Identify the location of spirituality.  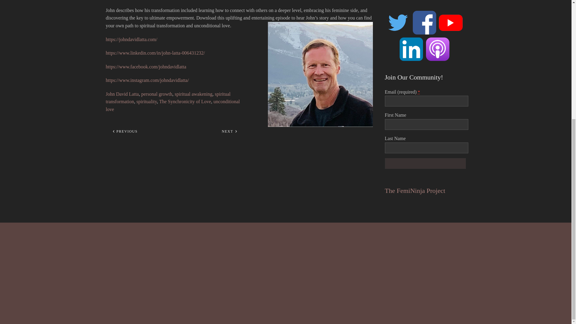
(146, 101).